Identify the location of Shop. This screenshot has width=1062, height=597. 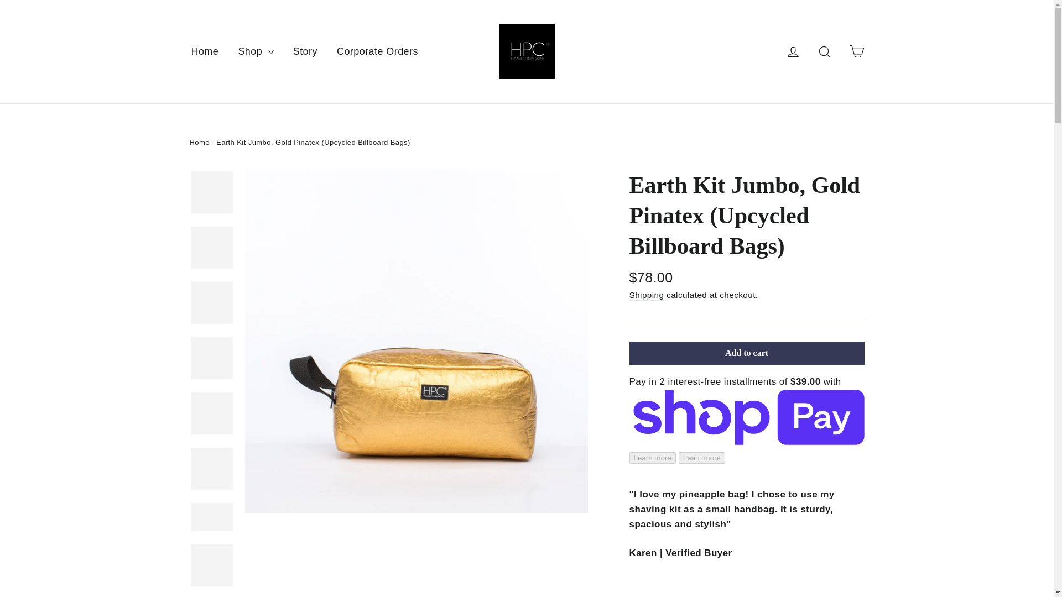
(255, 51).